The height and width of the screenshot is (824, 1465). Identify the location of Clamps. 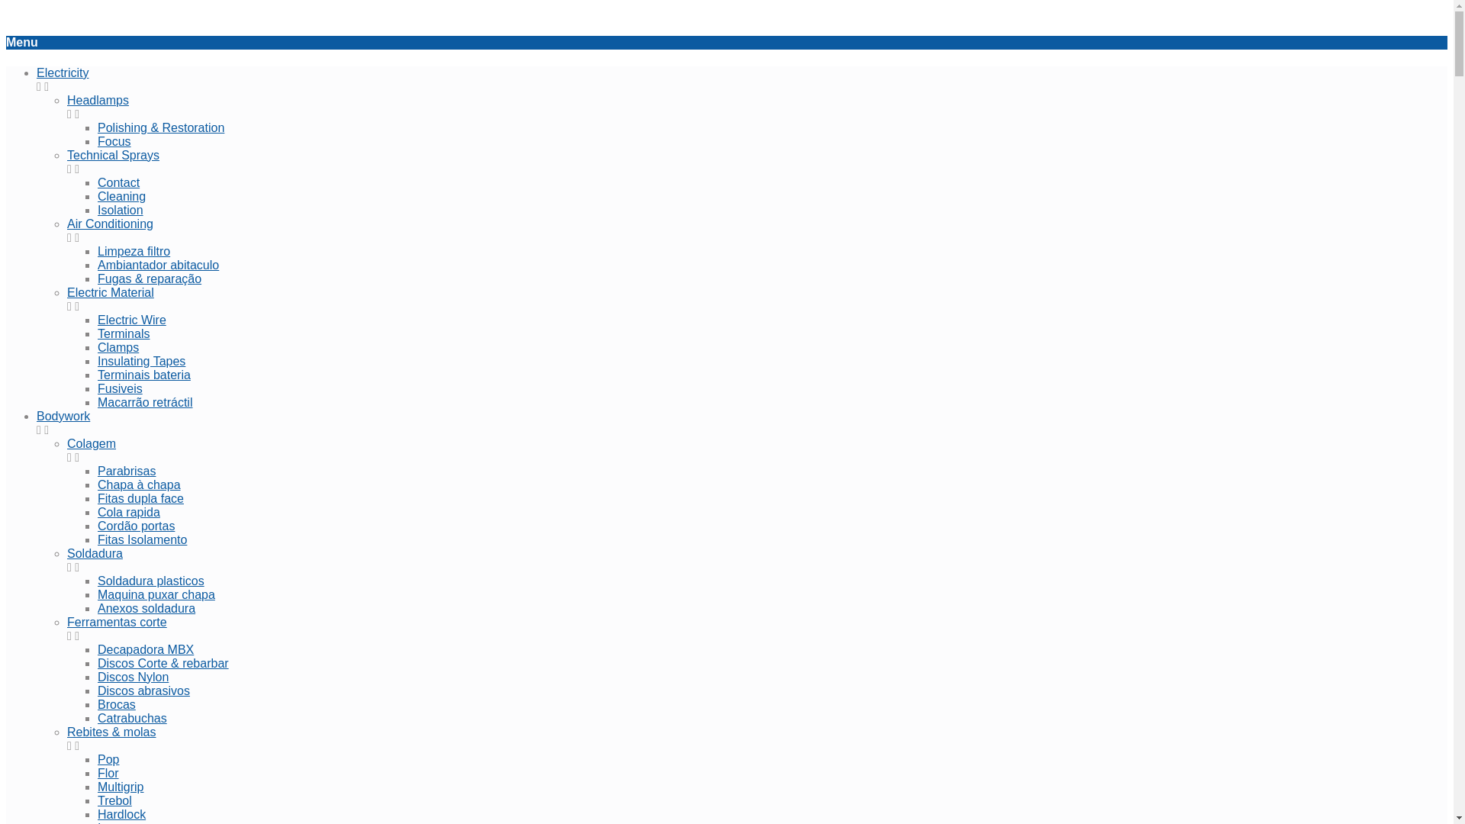
(118, 347).